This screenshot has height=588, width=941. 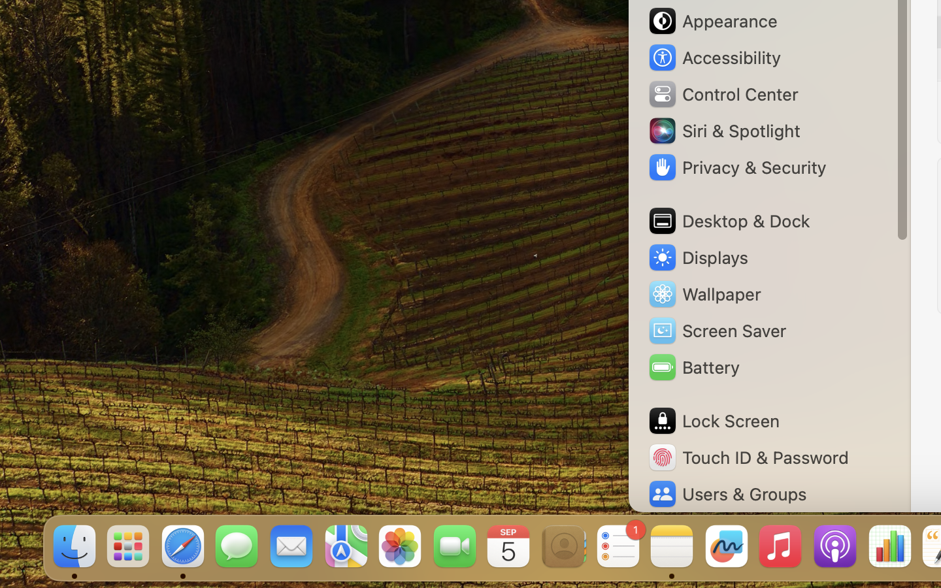 What do you see at coordinates (748, 457) in the screenshot?
I see `Touch ID & Password` at bounding box center [748, 457].